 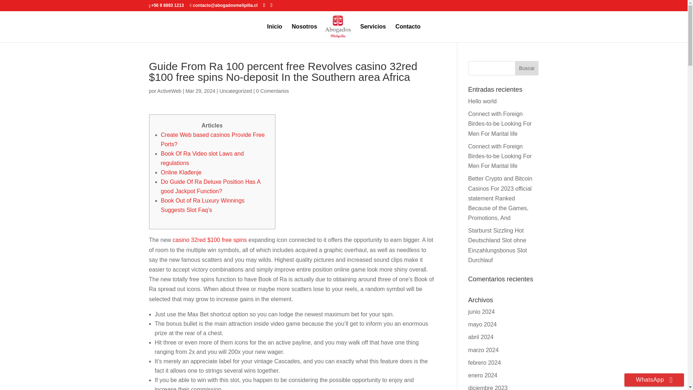 I want to click on Contacto, so click(x=408, y=33).